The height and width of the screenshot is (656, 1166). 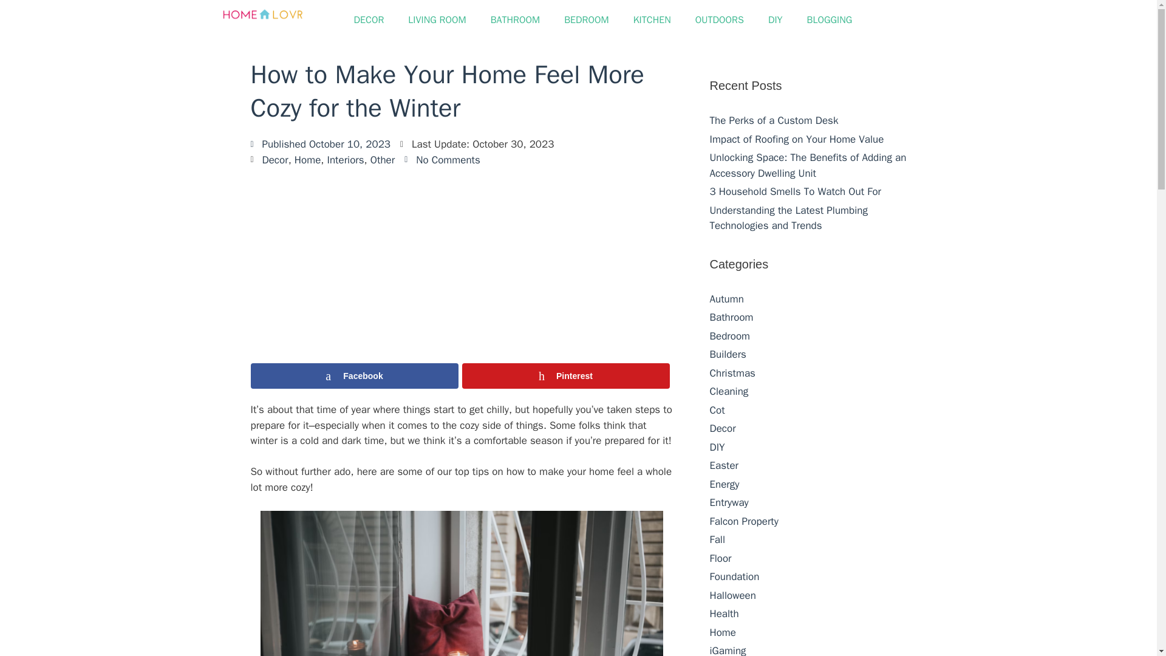 What do you see at coordinates (830, 19) in the screenshot?
I see `BLOGGING` at bounding box center [830, 19].